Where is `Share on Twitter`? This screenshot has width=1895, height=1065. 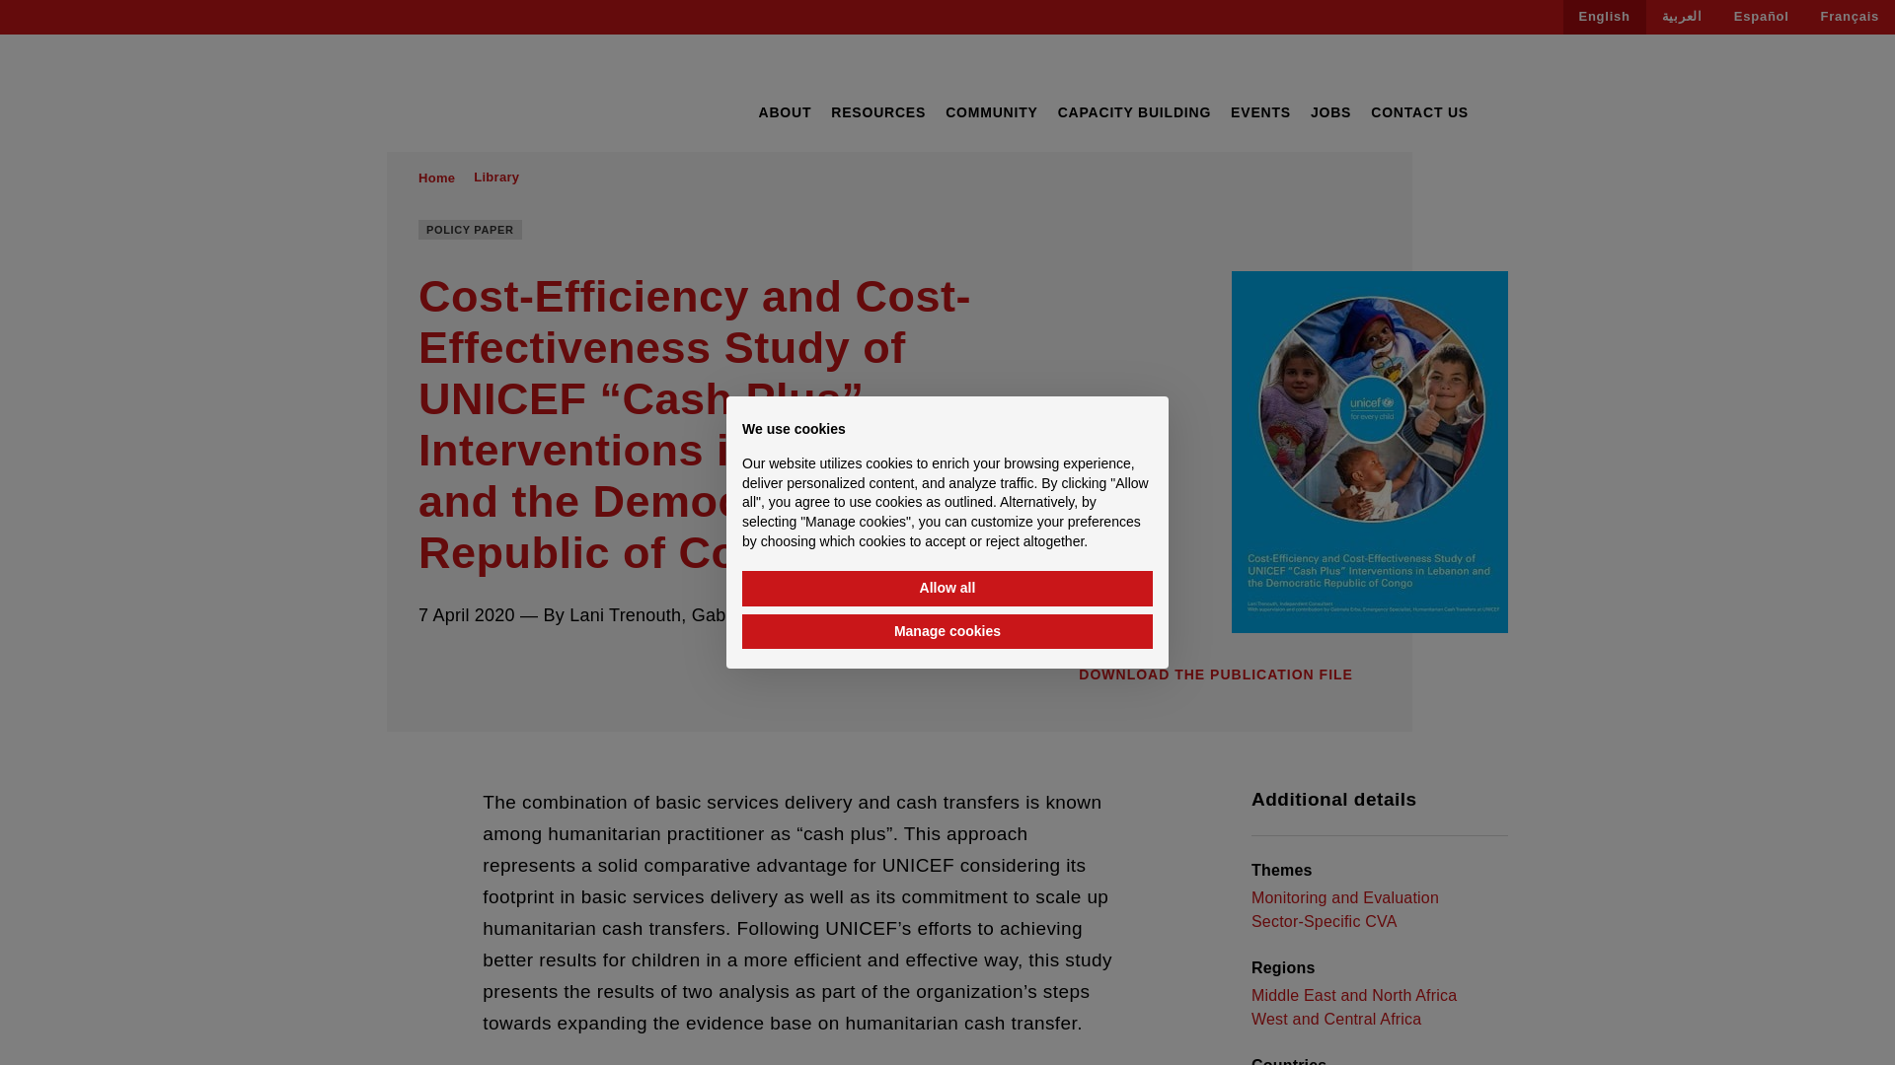
Share on Twitter is located at coordinates (464, 667).